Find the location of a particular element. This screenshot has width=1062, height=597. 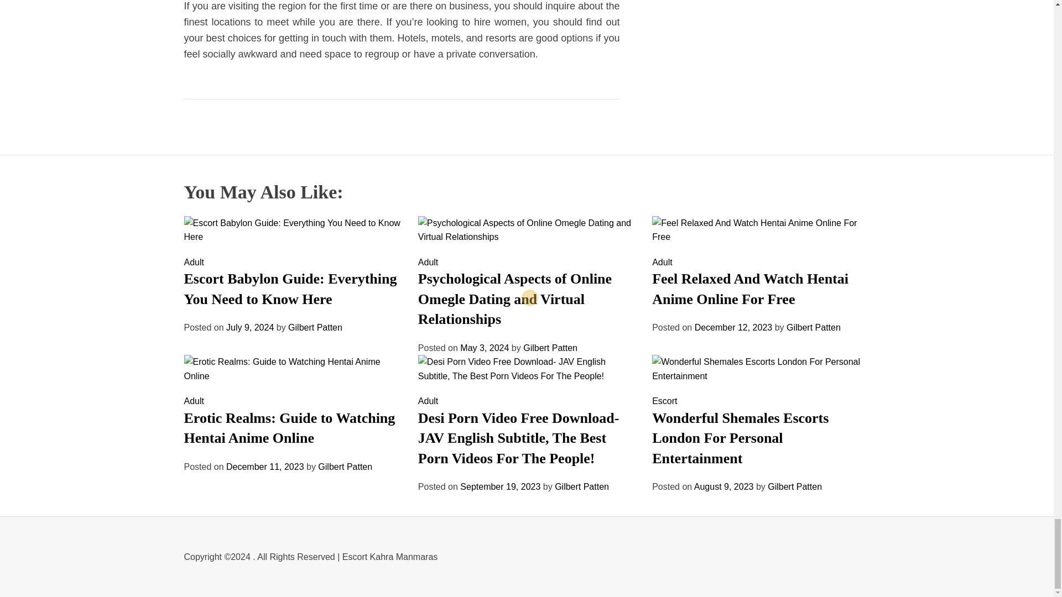

Adult is located at coordinates (428, 262).